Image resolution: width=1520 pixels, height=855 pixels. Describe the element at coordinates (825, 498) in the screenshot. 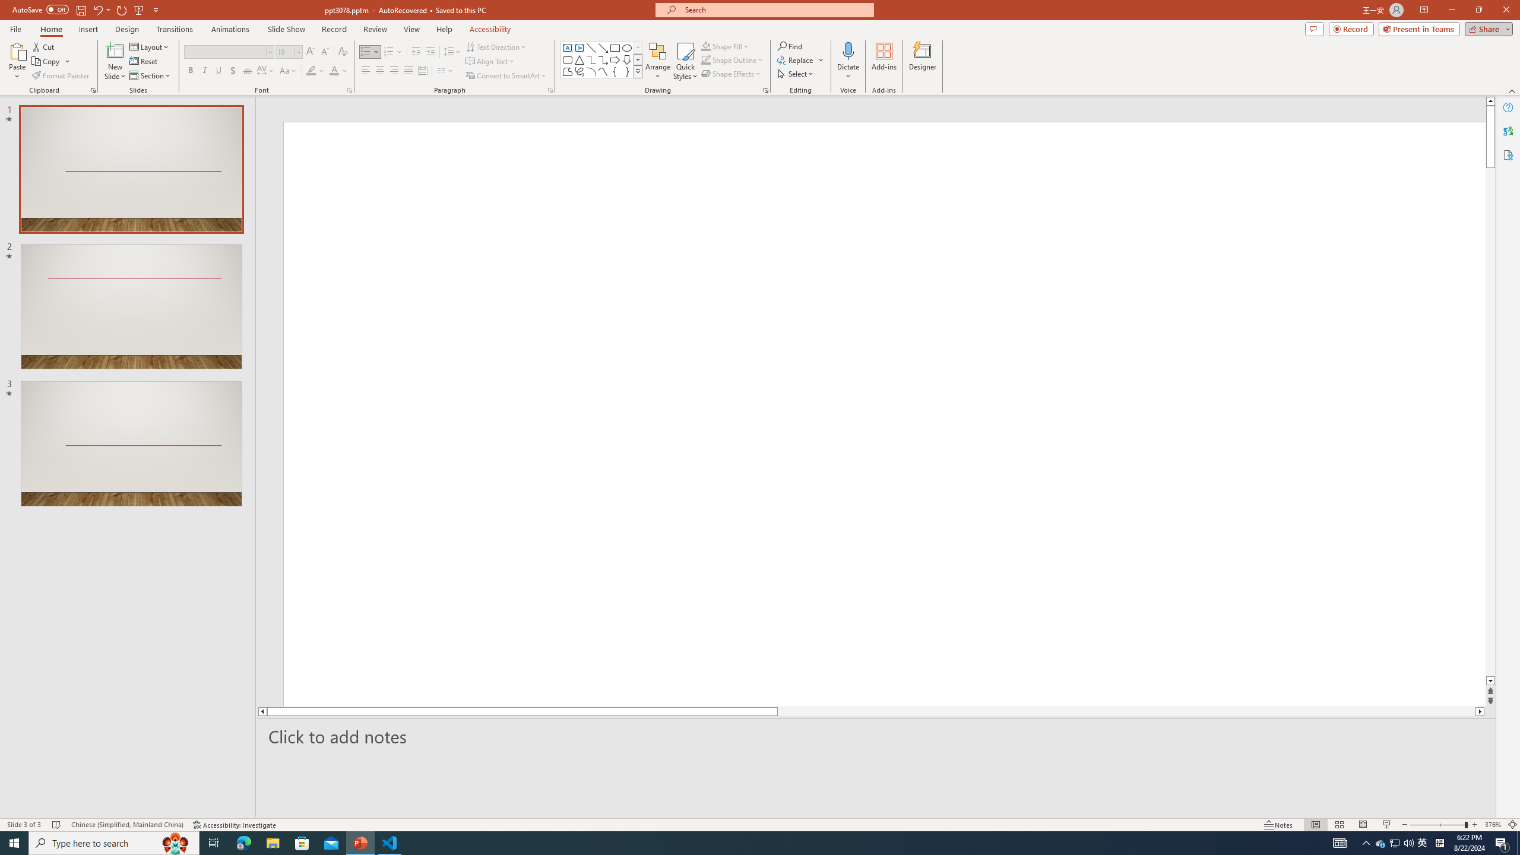

I see `Title TextBox` at that location.